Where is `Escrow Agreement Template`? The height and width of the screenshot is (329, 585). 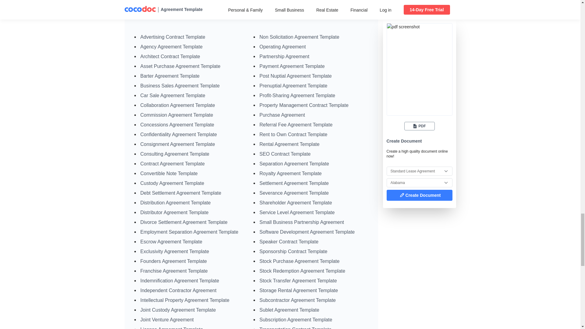 Escrow Agreement Template is located at coordinates (171, 242).